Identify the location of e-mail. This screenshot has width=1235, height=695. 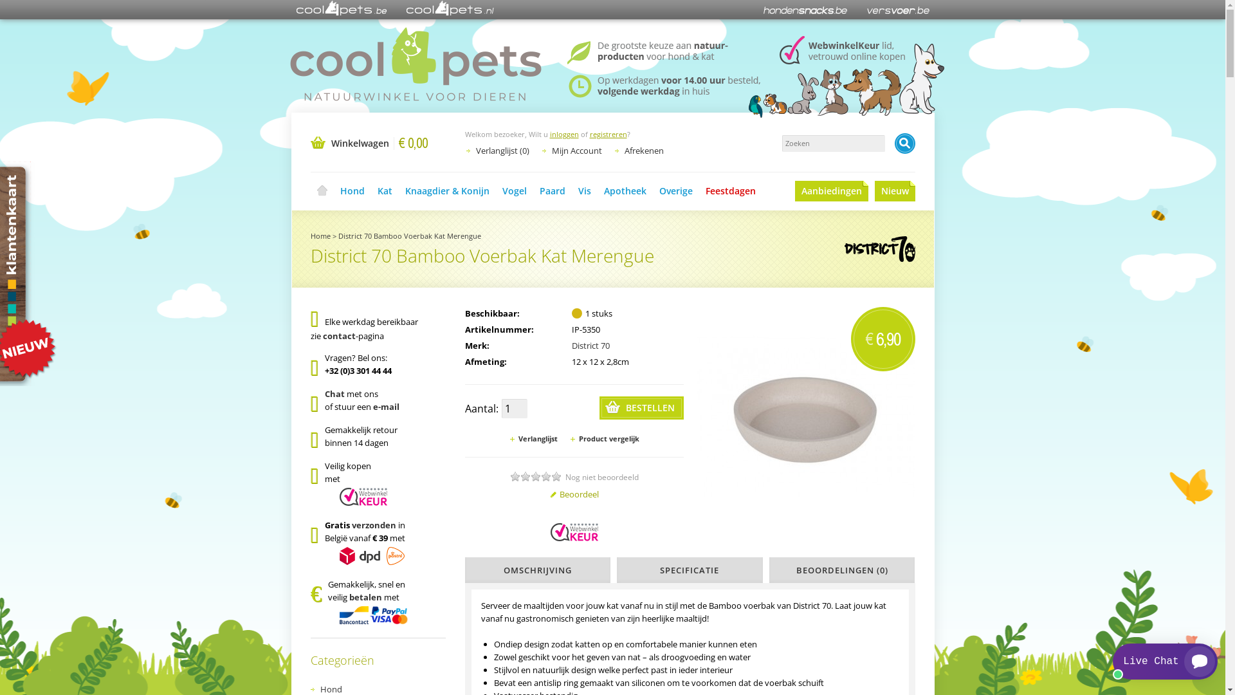
(386, 407).